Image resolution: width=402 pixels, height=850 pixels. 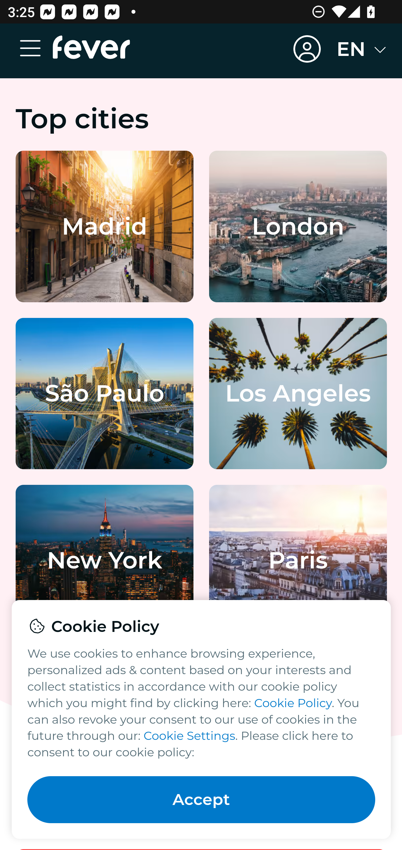 What do you see at coordinates (293, 702) in the screenshot?
I see `Cookie Policy` at bounding box center [293, 702].